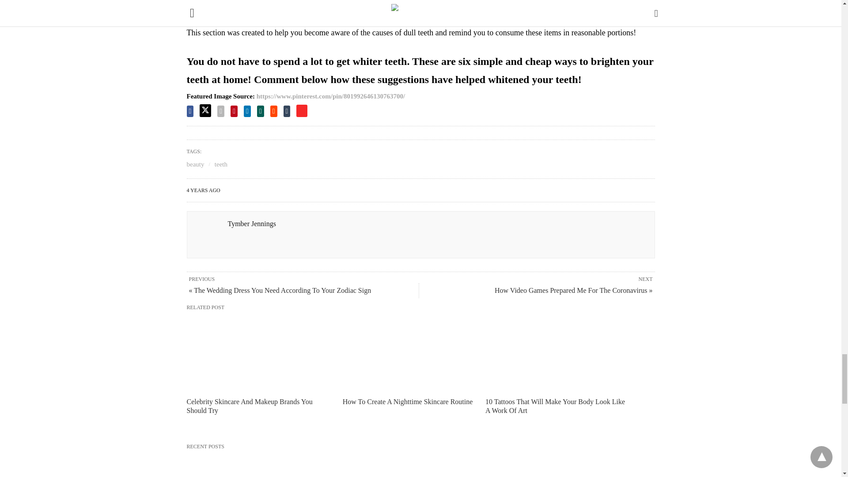 The height and width of the screenshot is (477, 848). What do you see at coordinates (257, 354) in the screenshot?
I see `Celebrity Skincare And Makeup Brands You Should Try` at bounding box center [257, 354].